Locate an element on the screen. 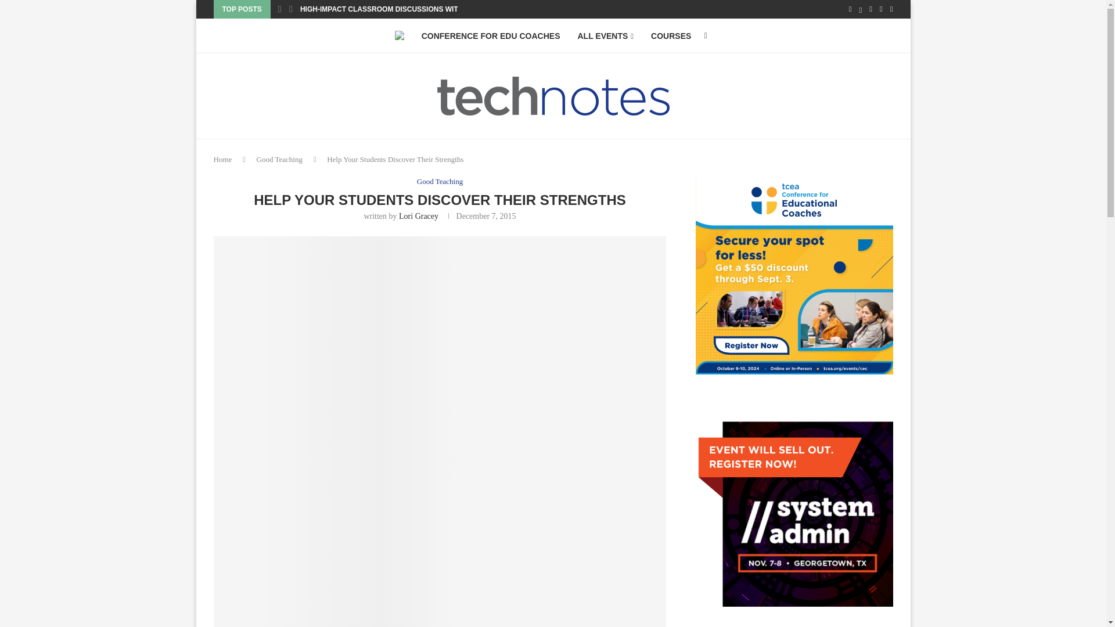  Good Teaching is located at coordinates (279, 159).